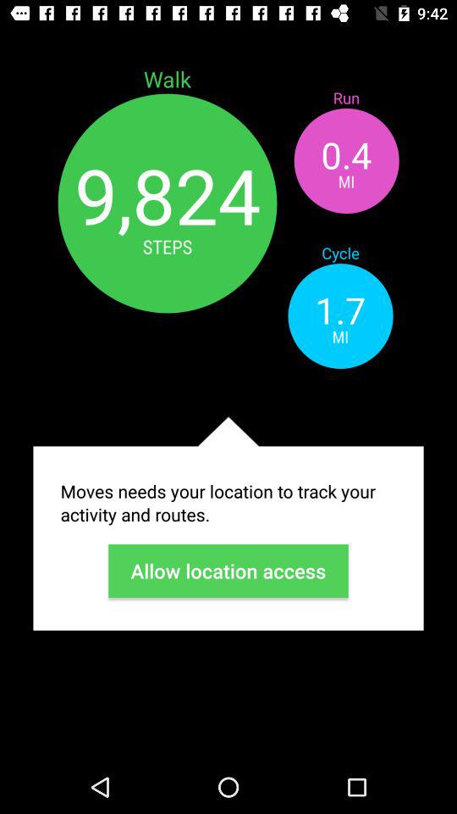 This screenshot has height=814, width=457. What do you see at coordinates (228, 503) in the screenshot?
I see `select moves needs your at the center` at bounding box center [228, 503].